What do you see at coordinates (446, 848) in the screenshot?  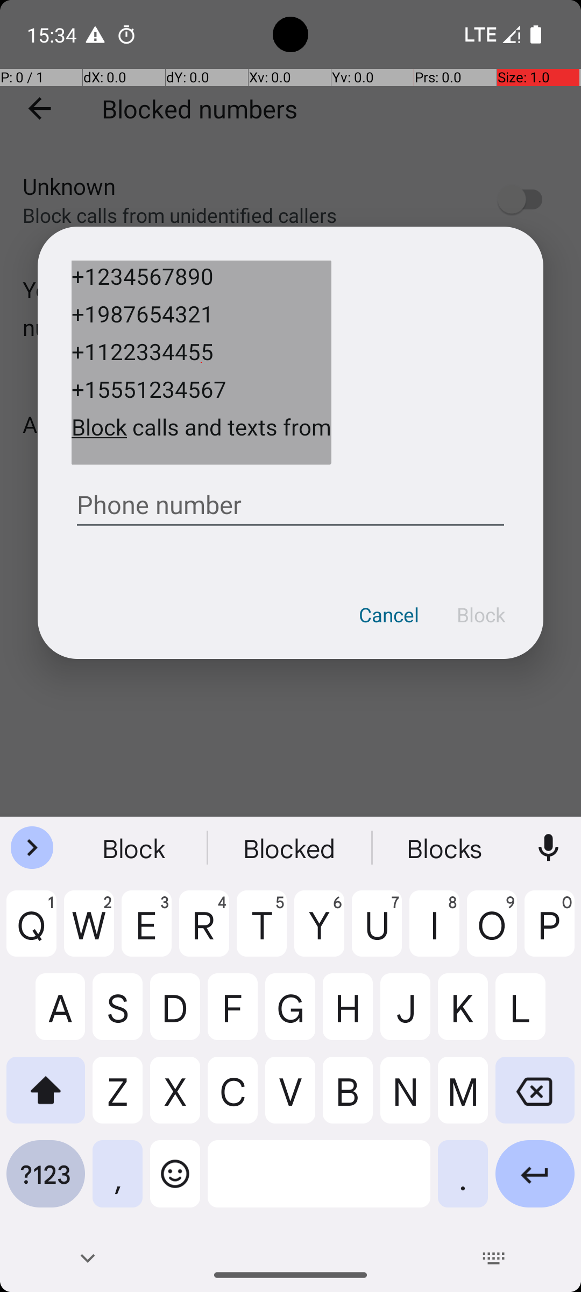 I see `Blocks` at bounding box center [446, 848].